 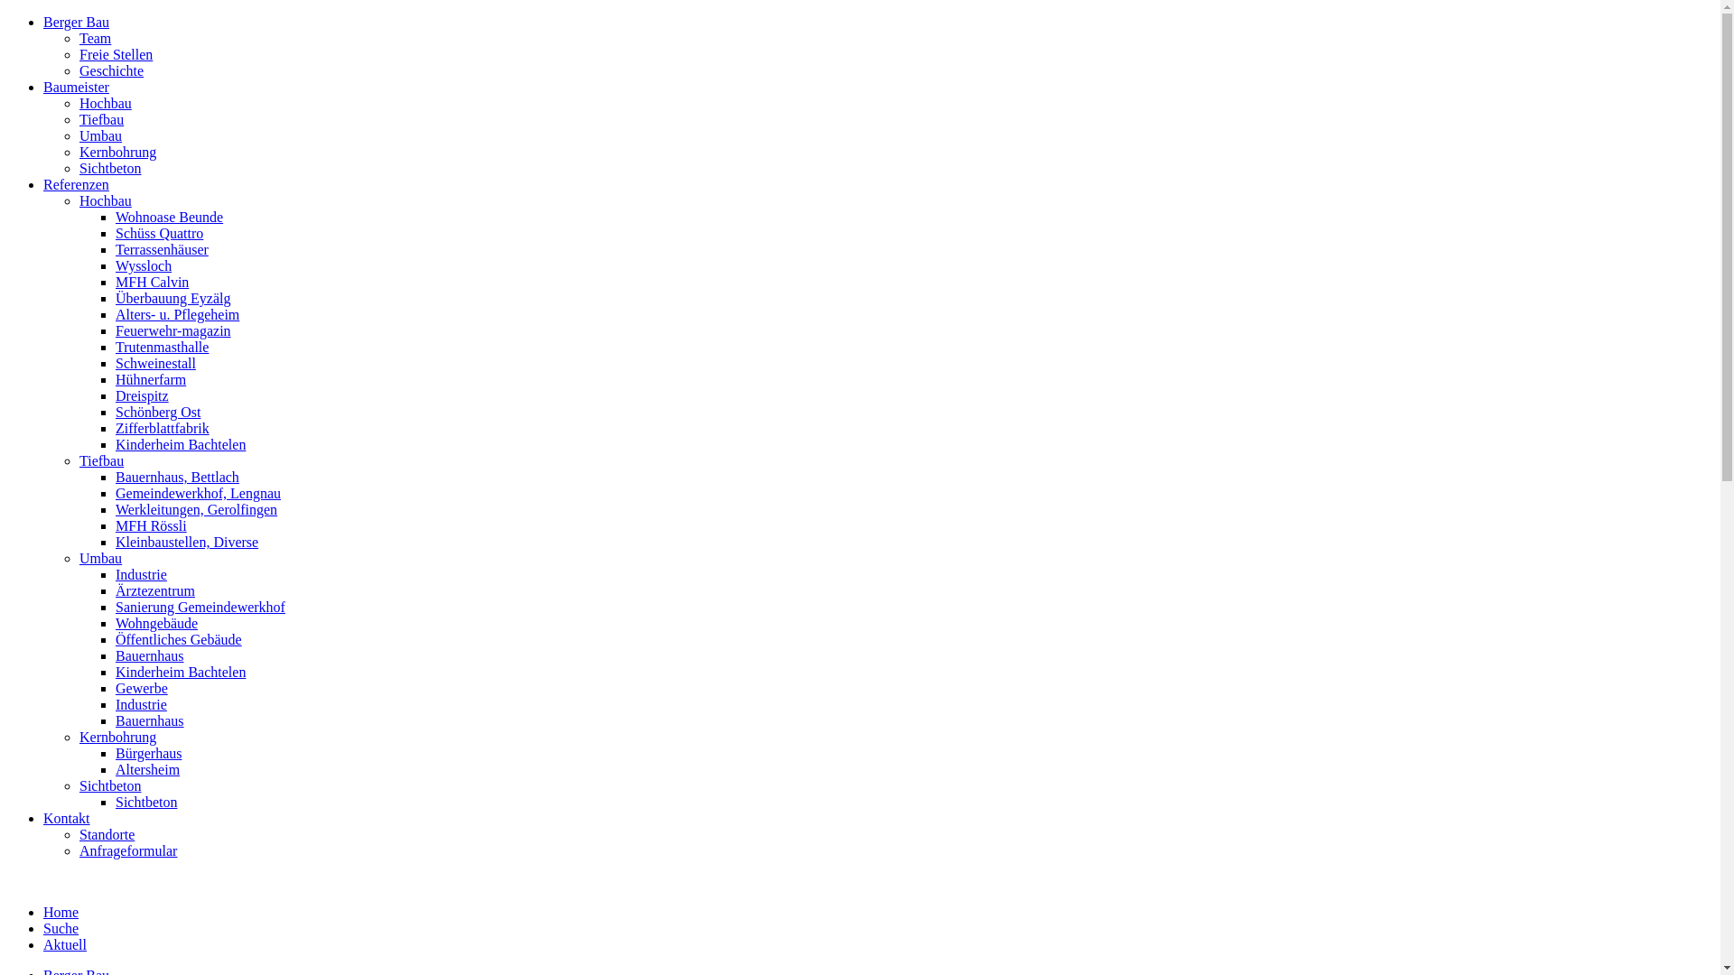 What do you see at coordinates (177, 314) in the screenshot?
I see `Alters- u. Pflegeheim` at bounding box center [177, 314].